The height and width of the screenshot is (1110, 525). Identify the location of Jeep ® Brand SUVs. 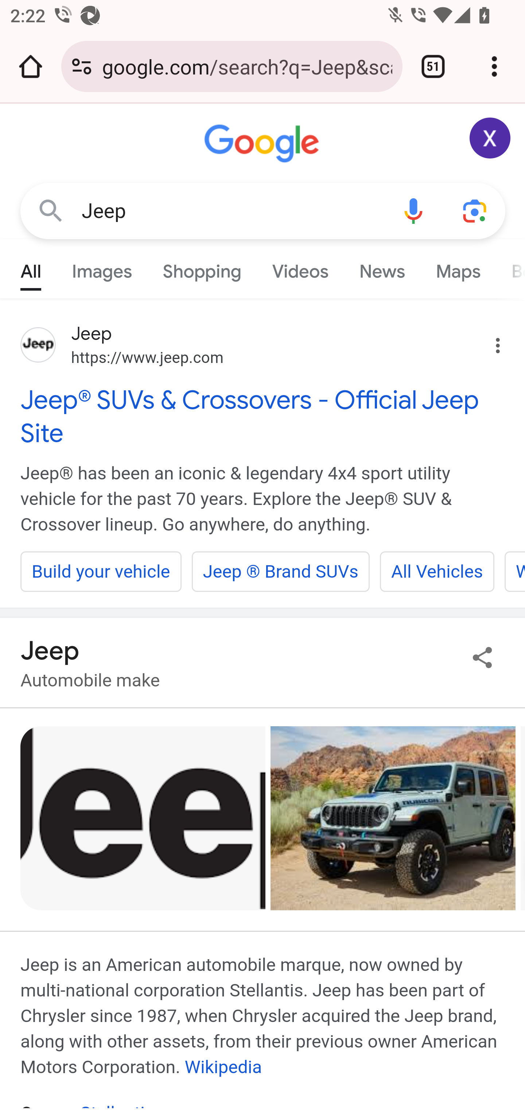
(281, 571).